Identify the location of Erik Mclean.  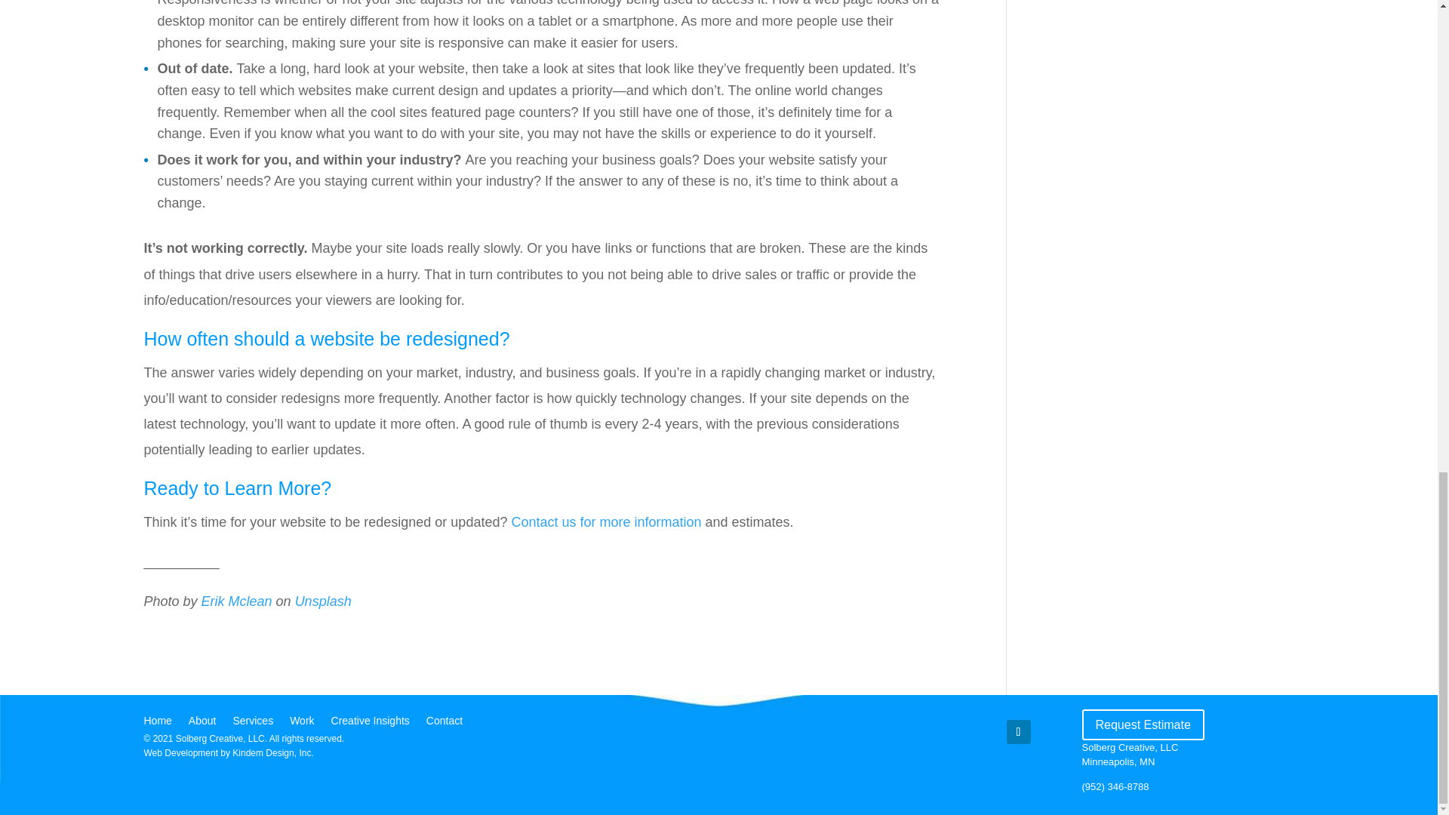
(236, 601).